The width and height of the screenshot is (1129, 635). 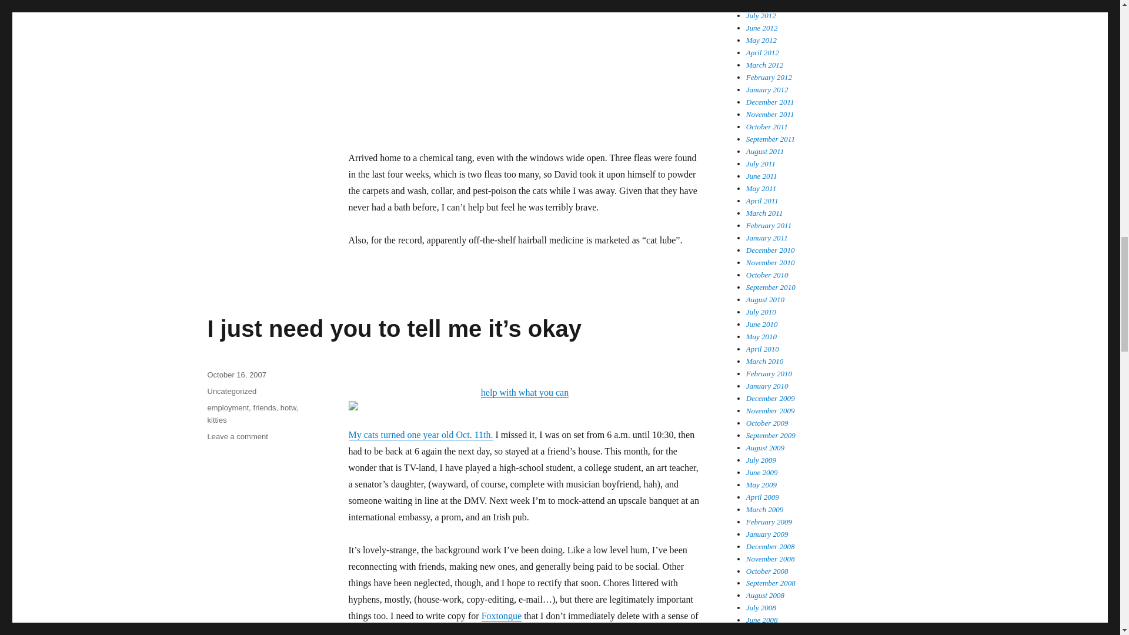 What do you see at coordinates (525, 66) in the screenshot?
I see `tanith by Foxtongue, on Flickr` at bounding box center [525, 66].